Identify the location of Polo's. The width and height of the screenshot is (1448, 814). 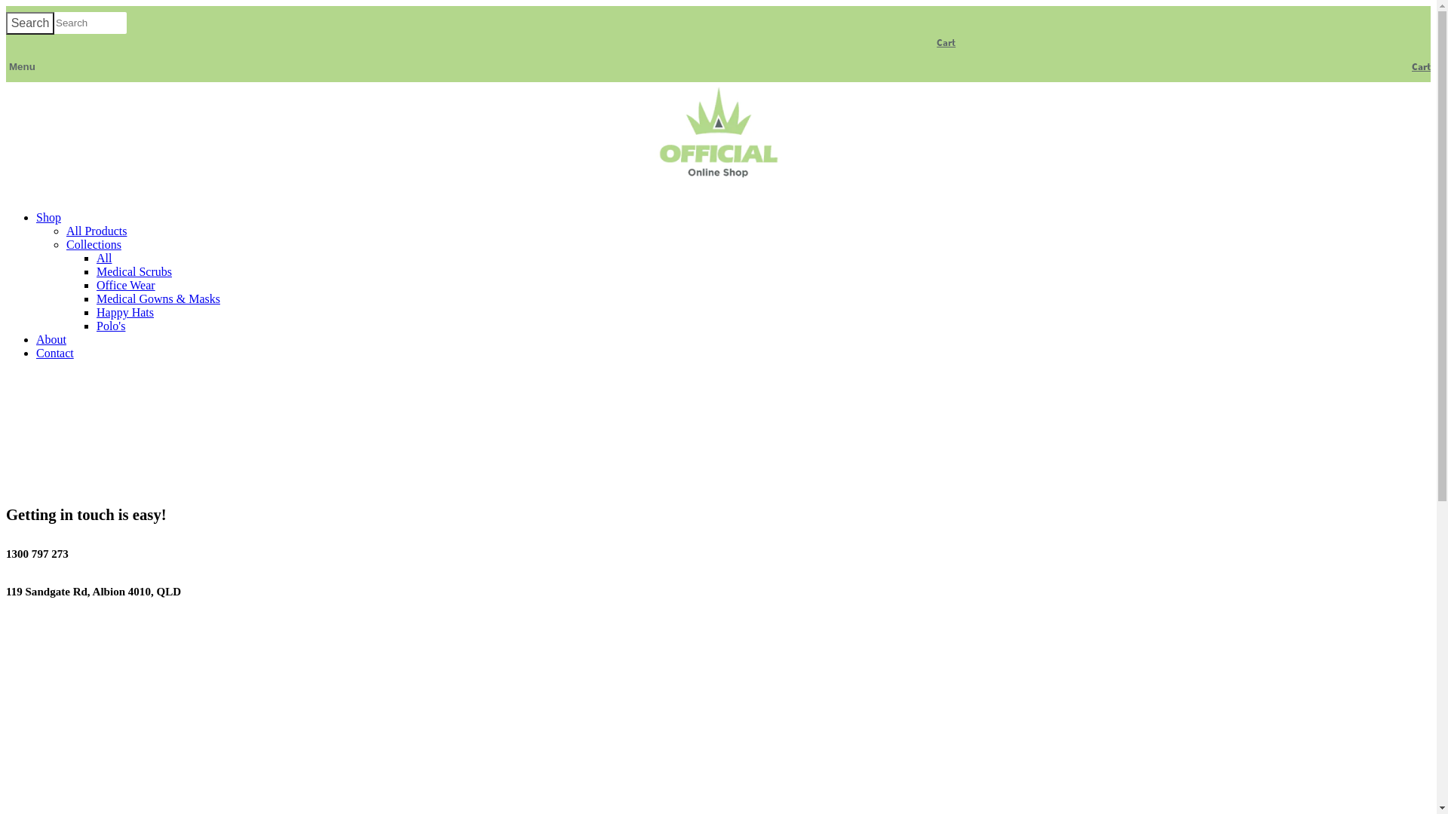
(111, 326).